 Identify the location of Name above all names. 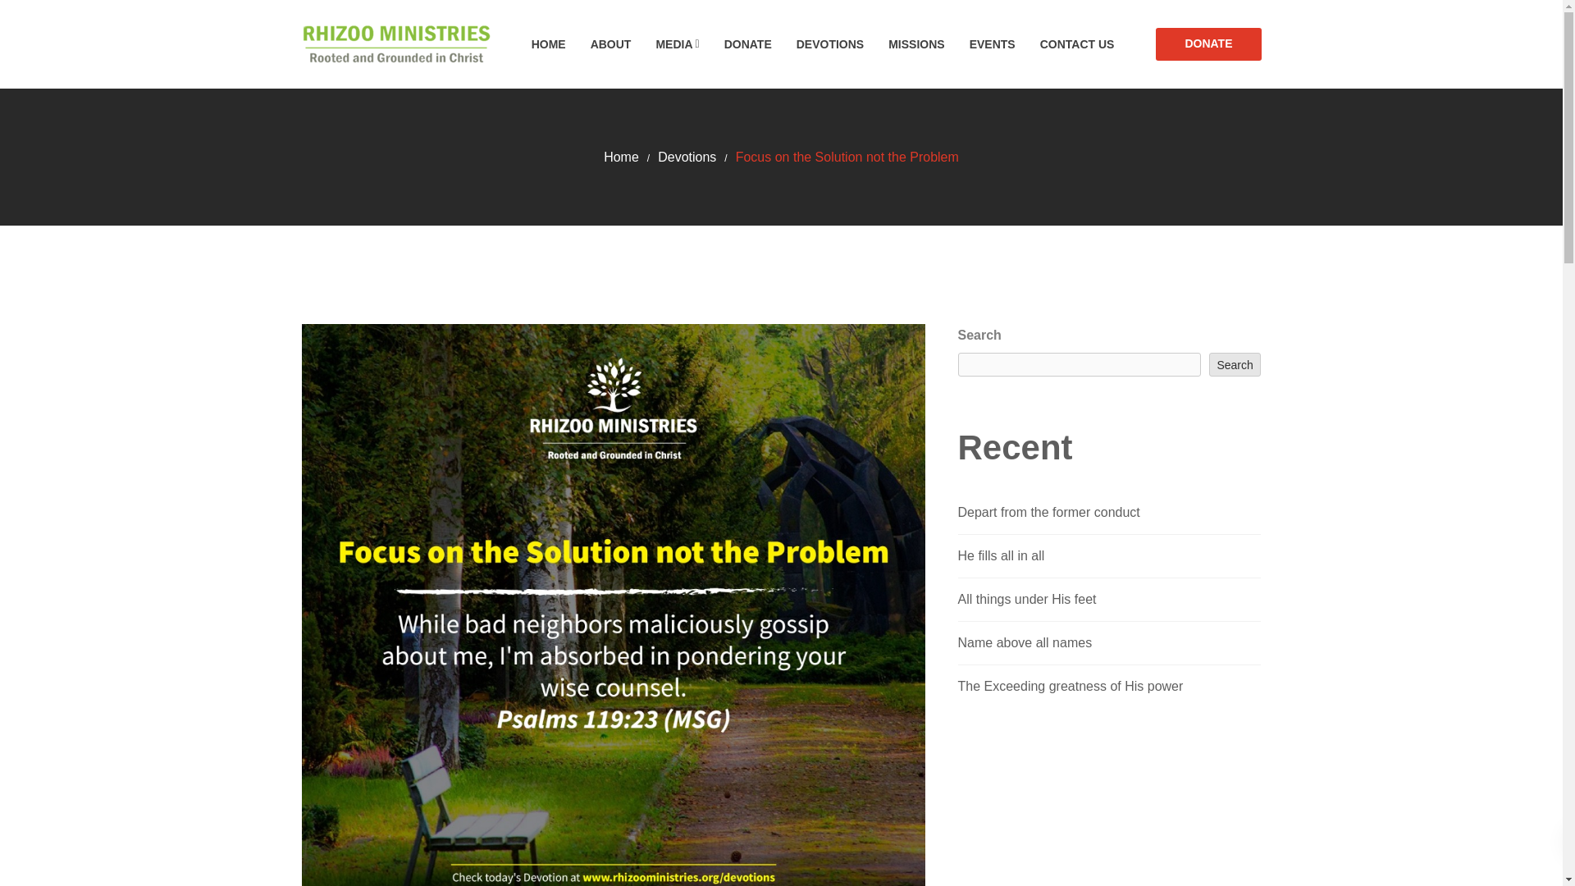
(1025, 642).